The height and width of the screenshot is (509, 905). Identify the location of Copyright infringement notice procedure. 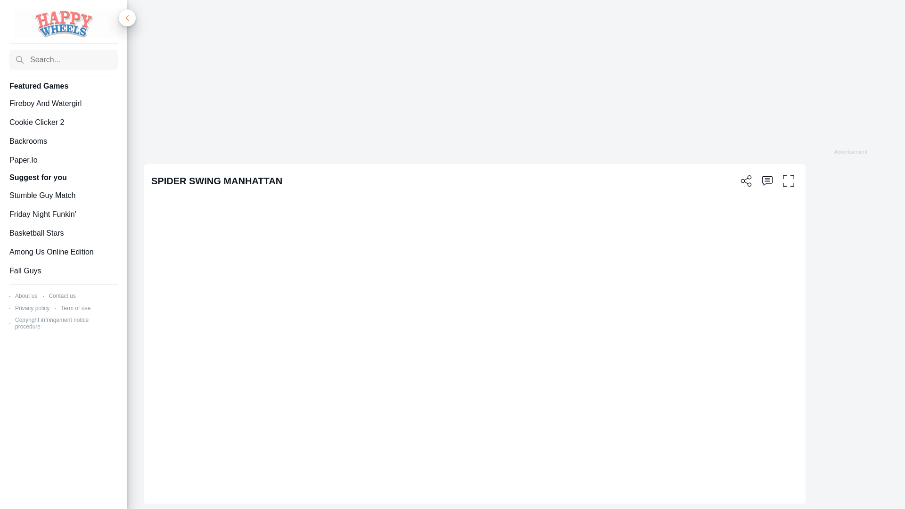
(52, 323).